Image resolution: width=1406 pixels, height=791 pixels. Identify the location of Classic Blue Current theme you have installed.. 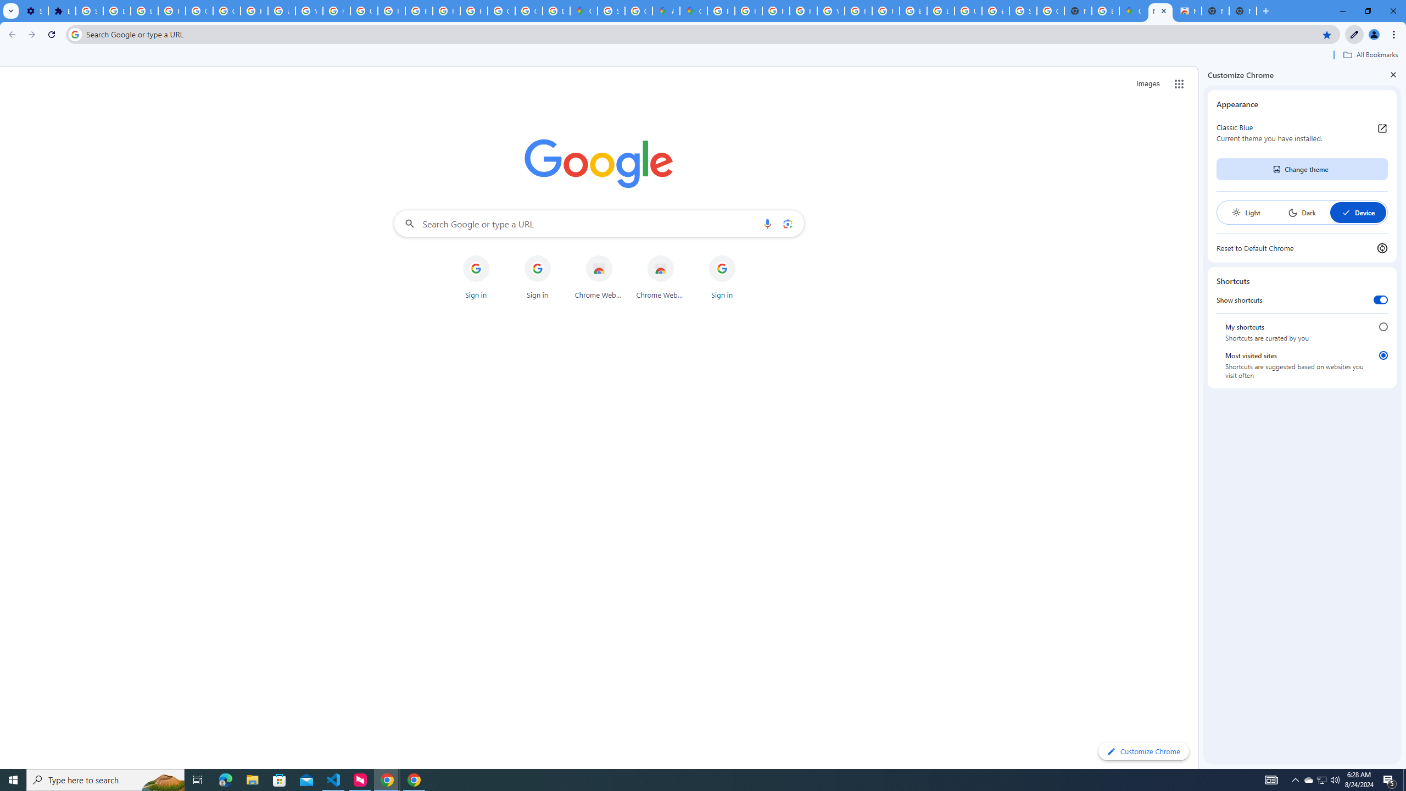
(1302, 133).